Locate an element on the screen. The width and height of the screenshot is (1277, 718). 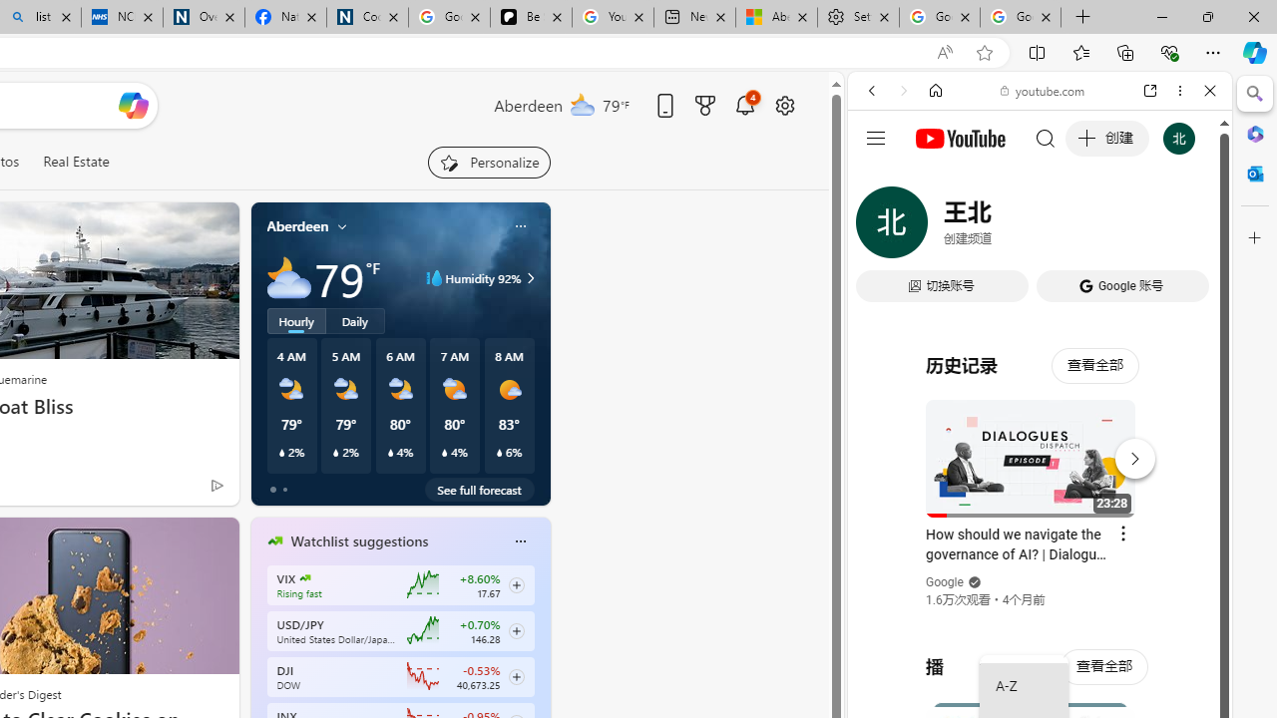
Show More Music is located at coordinates (1161, 544).